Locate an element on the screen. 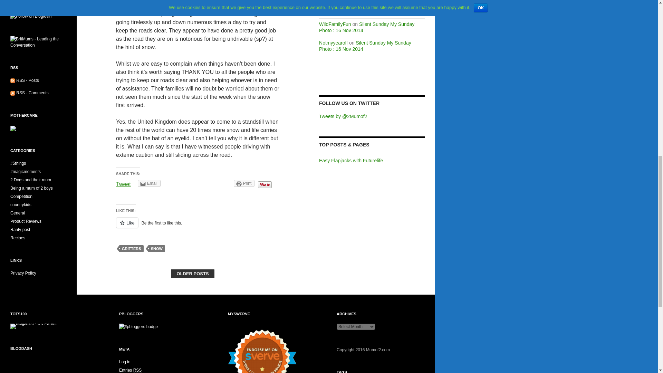  Print is located at coordinates (244, 183).